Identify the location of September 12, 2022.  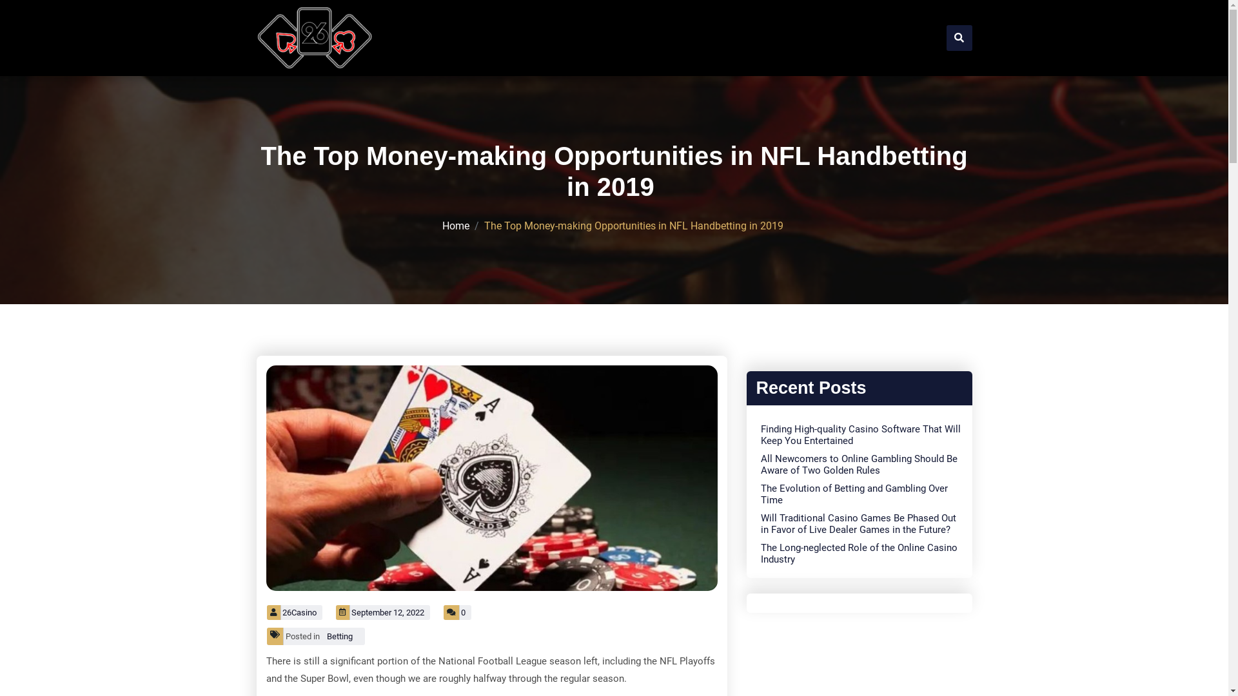
(382, 612).